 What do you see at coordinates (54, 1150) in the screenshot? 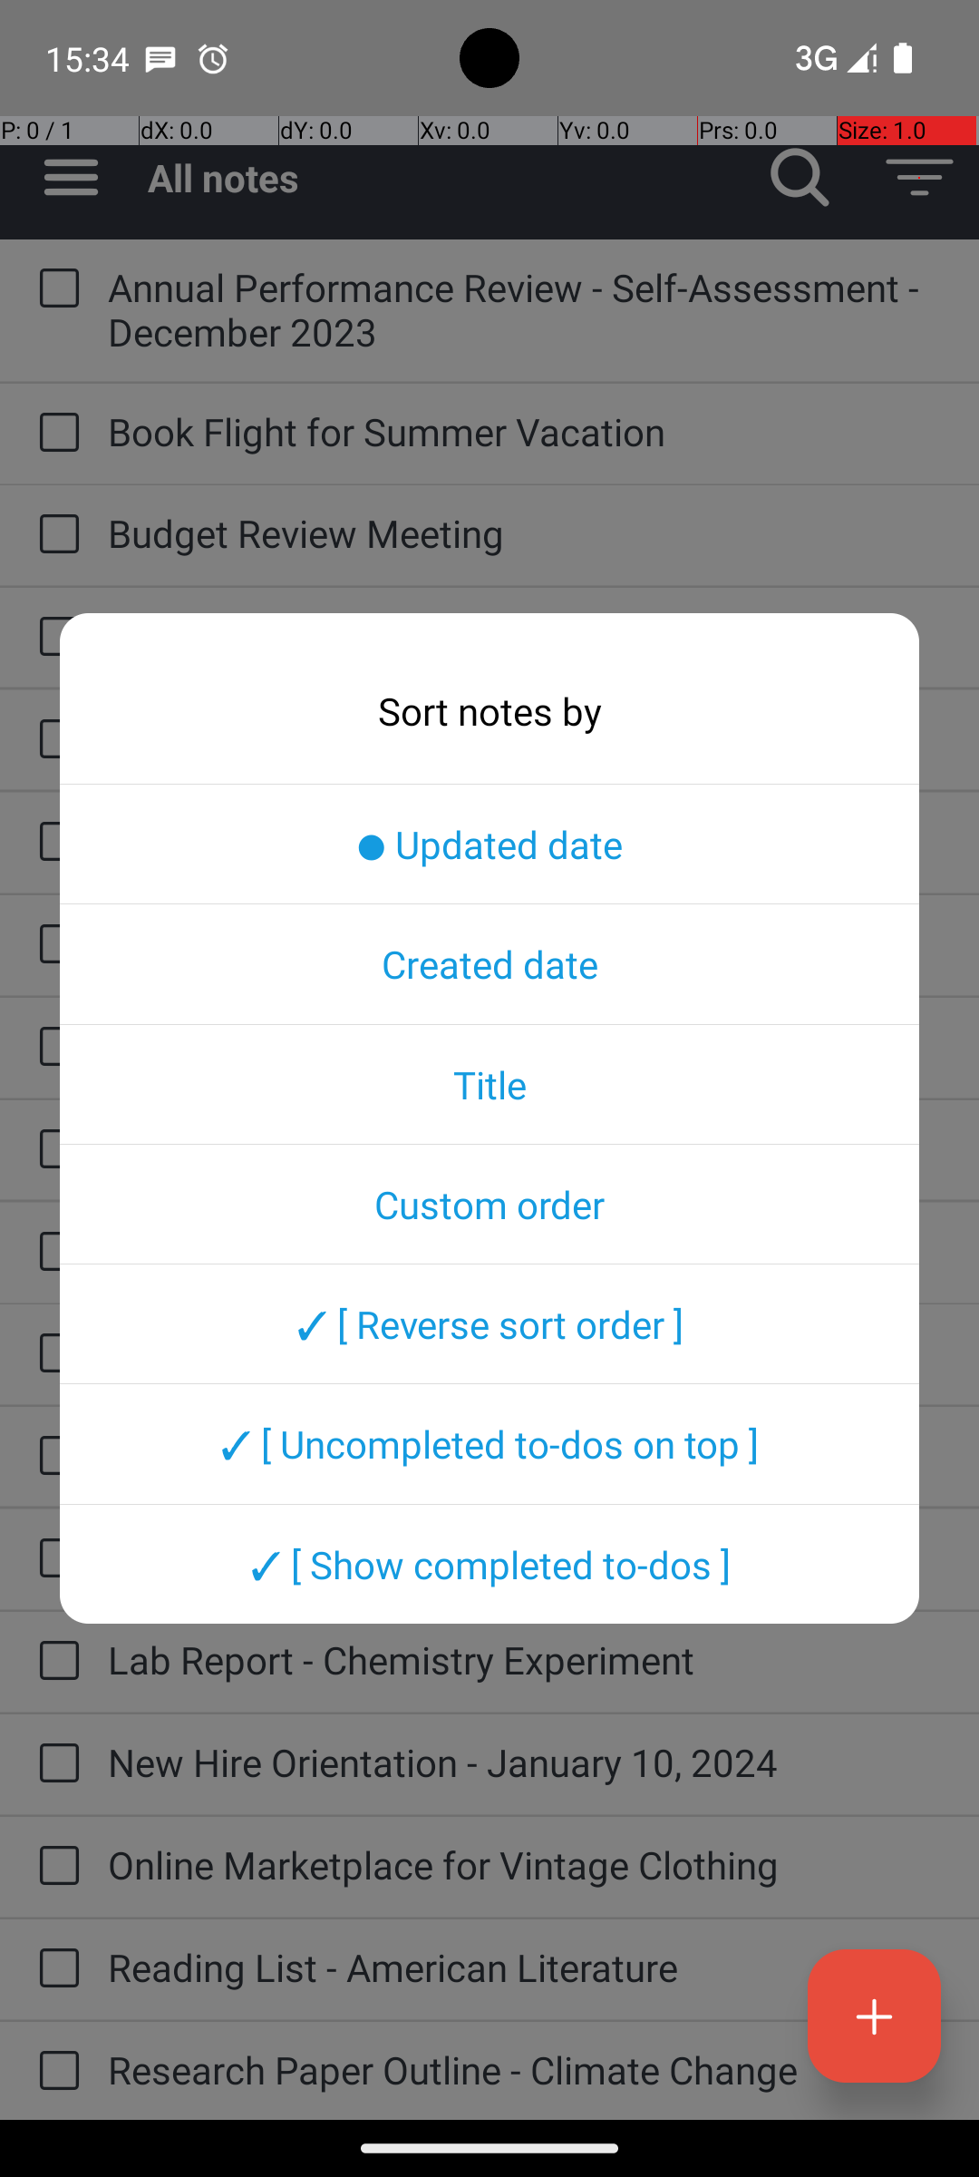
I see `to-do: Flashcards - Spanish Vocabulary` at bounding box center [54, 1150].